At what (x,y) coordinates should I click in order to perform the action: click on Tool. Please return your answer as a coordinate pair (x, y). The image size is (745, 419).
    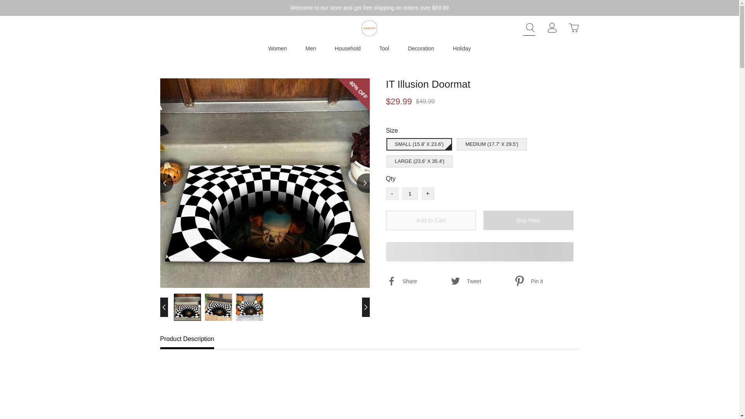
    Looking at the image, I should click on (384, 48).